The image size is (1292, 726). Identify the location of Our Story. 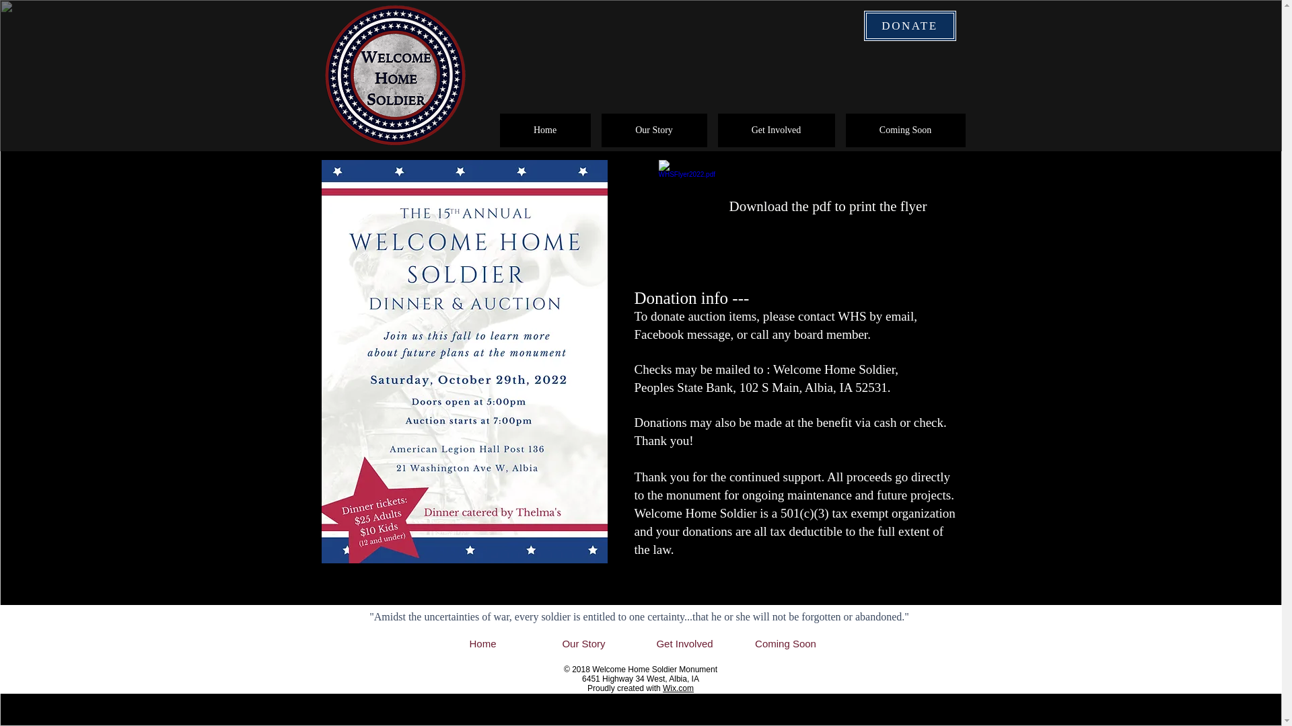
(583, 643).